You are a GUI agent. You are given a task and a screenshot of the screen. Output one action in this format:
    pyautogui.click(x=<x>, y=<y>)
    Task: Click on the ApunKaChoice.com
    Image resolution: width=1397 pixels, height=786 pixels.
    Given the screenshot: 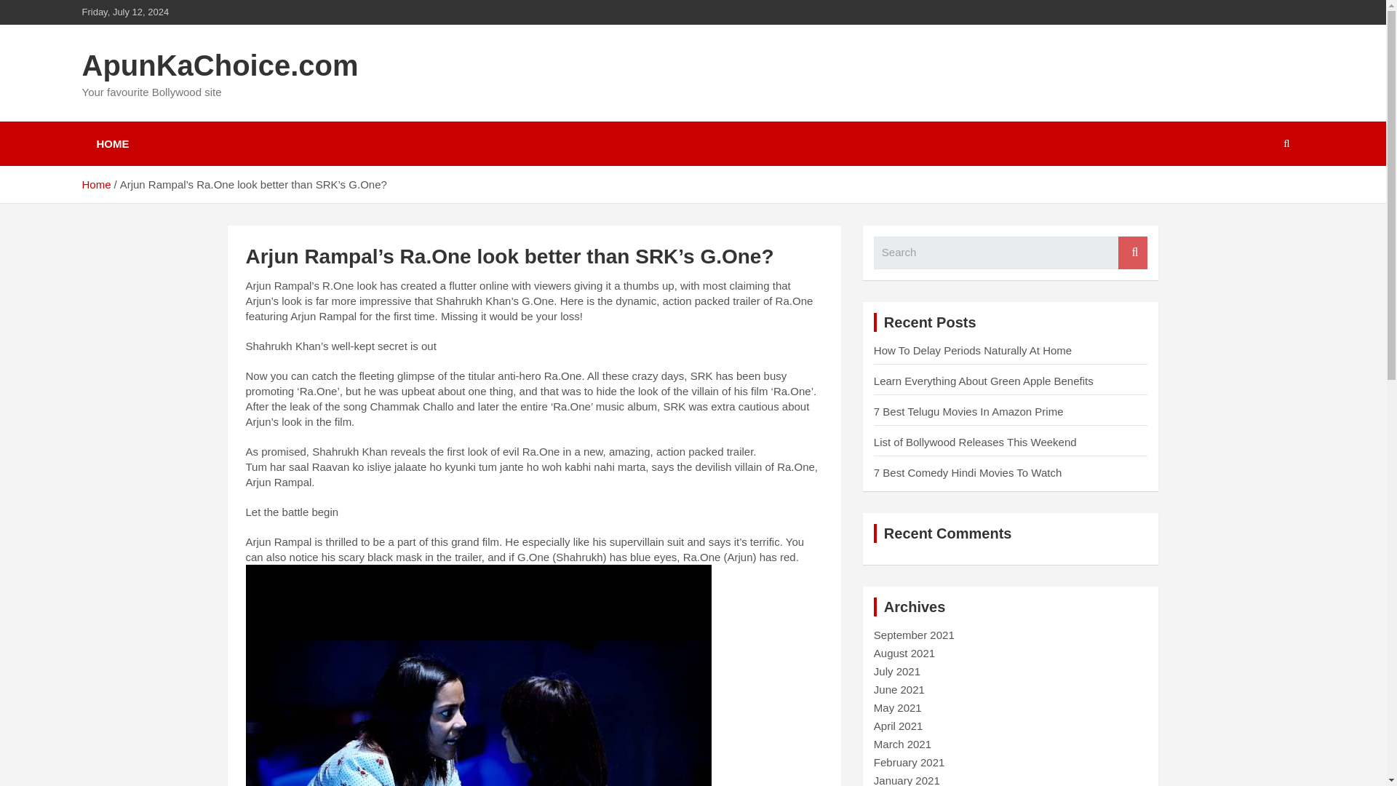 What is the action you would take?
    pyautogui.click(x=219, y=65)
    